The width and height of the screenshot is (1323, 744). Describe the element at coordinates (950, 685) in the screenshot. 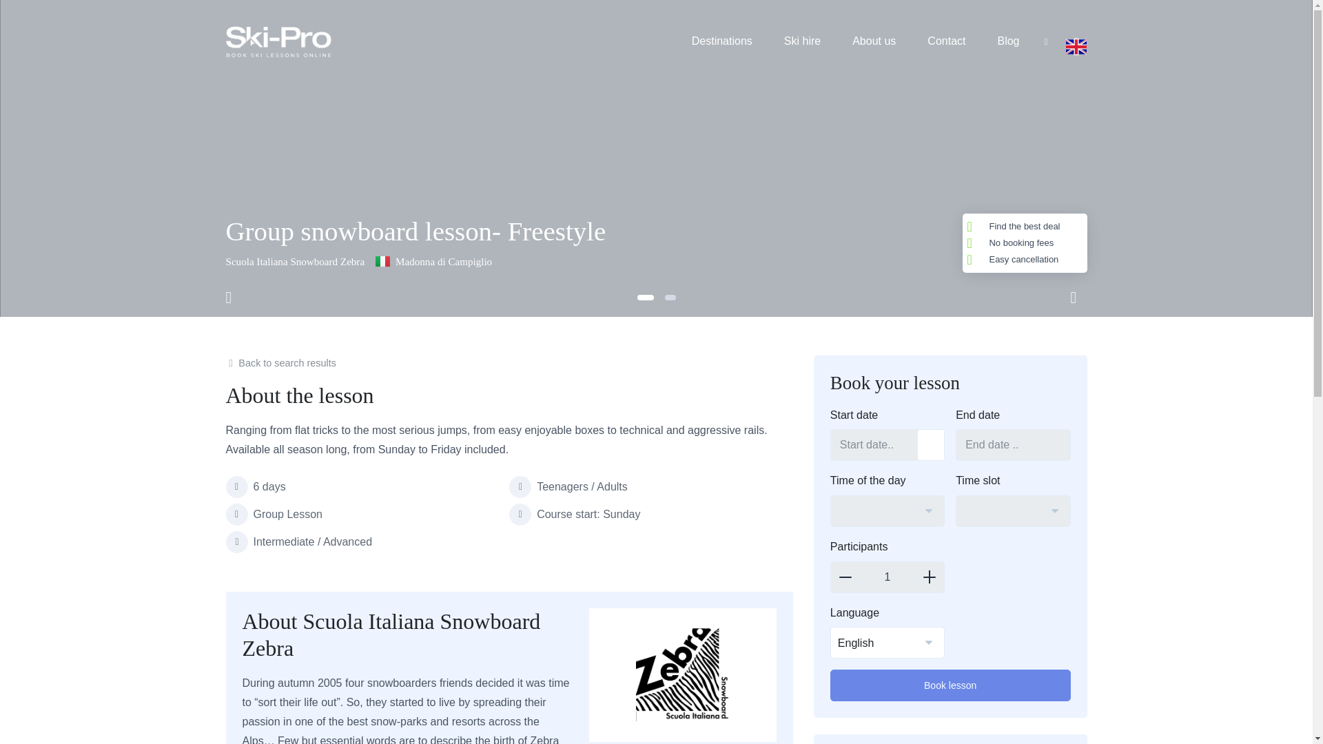

I see `Book lesson` at that location.